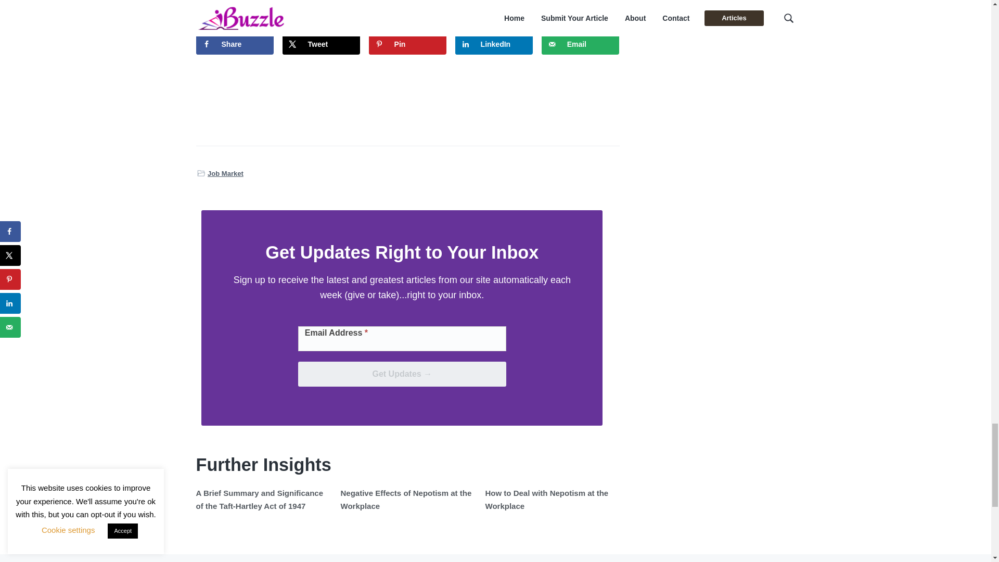 This screenshot has height=562, width=999. Describe the element at coordinates (494, 44) in the screenshot. I see `LinkedIn` at that location.